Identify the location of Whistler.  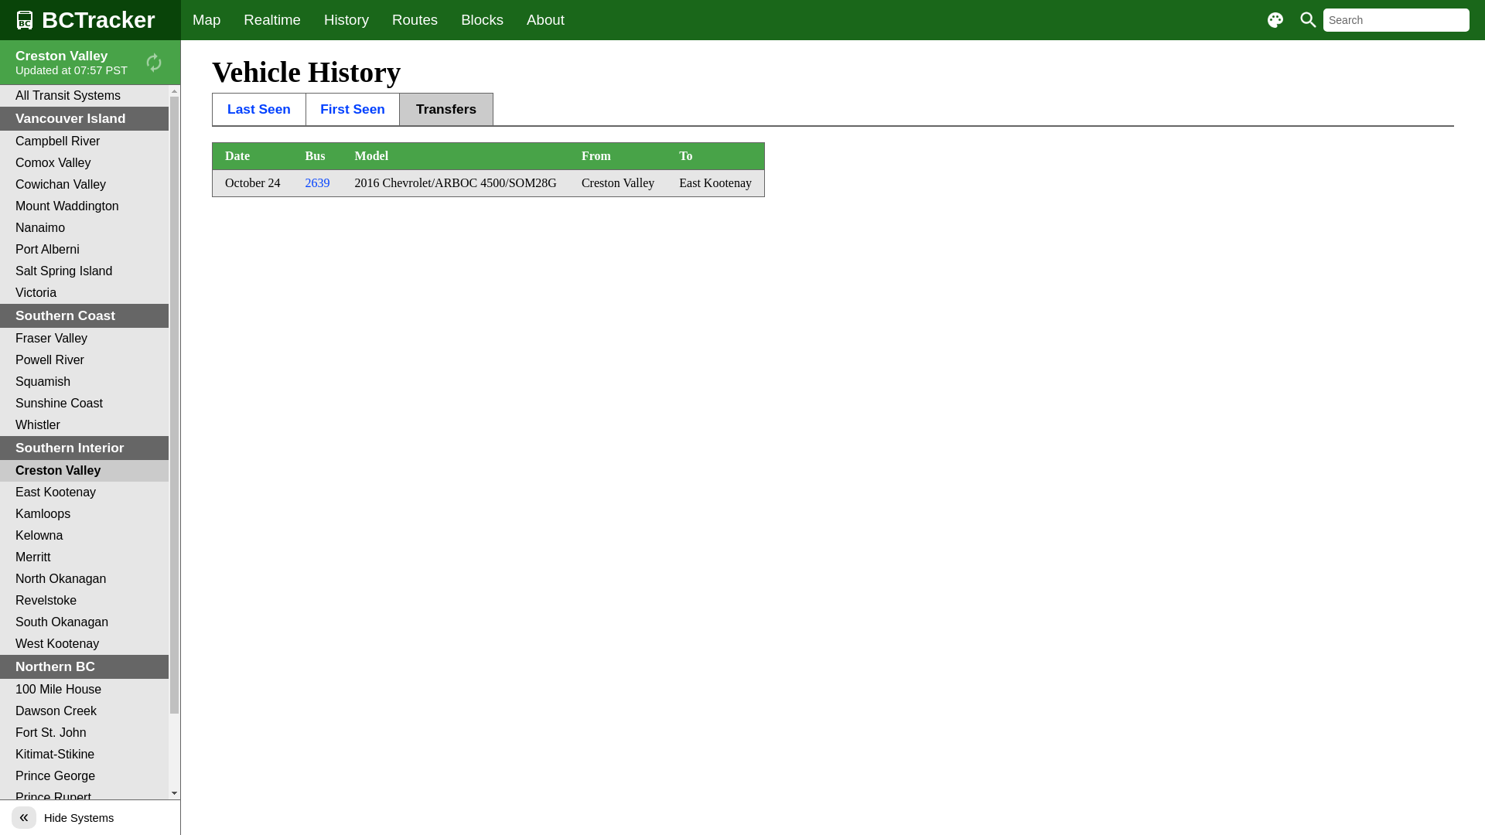
(84, 425).